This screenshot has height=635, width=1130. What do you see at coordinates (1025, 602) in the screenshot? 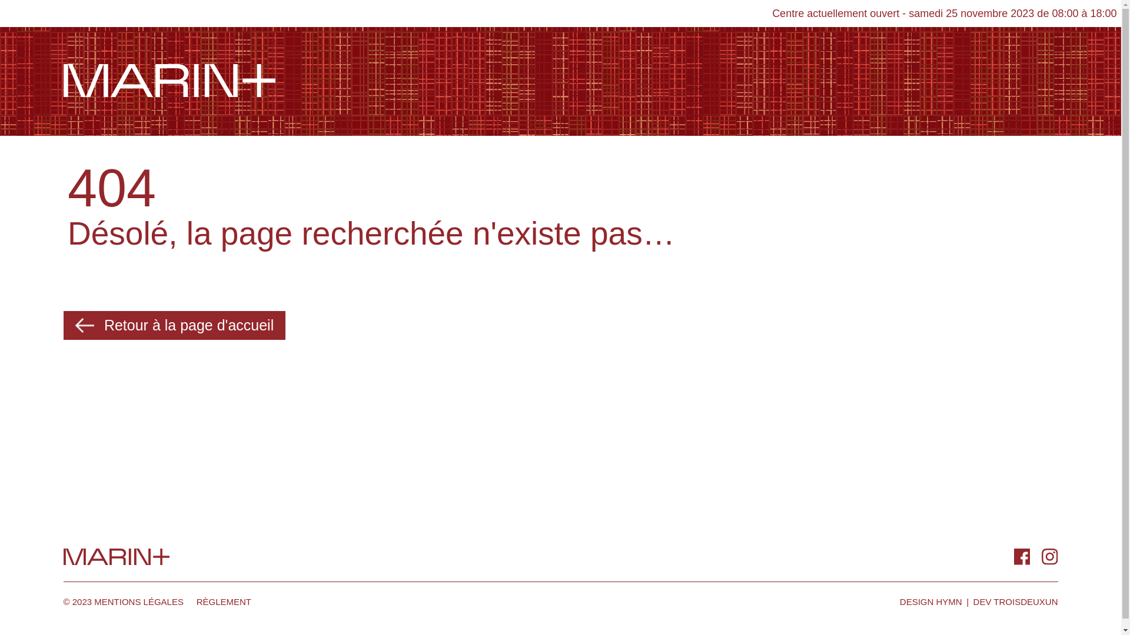
I see `TROISDEUXUN` at bounding box center [1025, 602].